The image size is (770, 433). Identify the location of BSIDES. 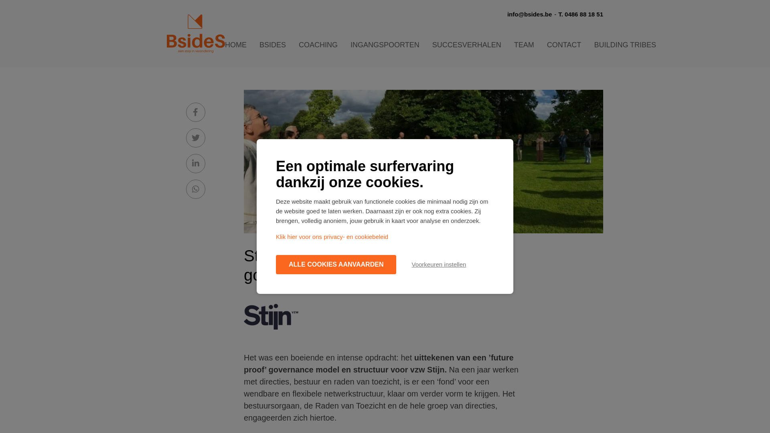
(273, 45).